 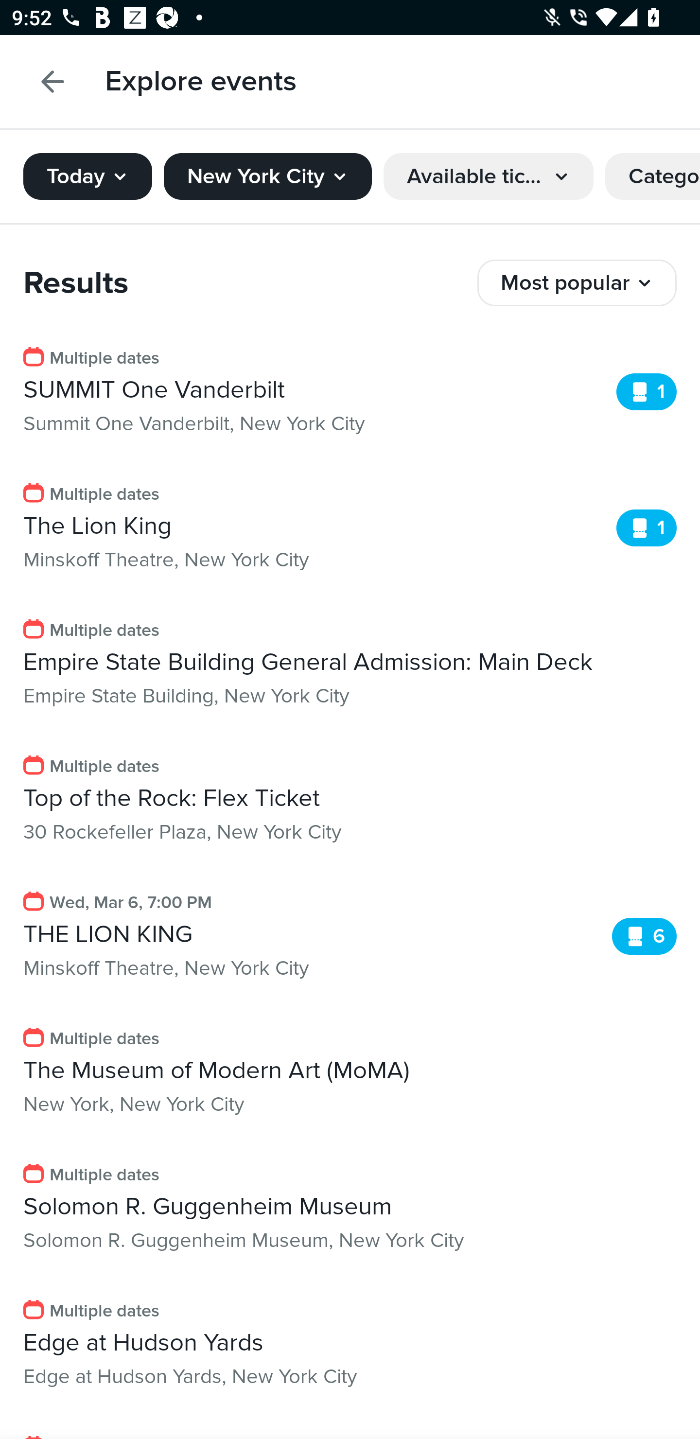 I want to click on Today, so click(x=87, y=176).